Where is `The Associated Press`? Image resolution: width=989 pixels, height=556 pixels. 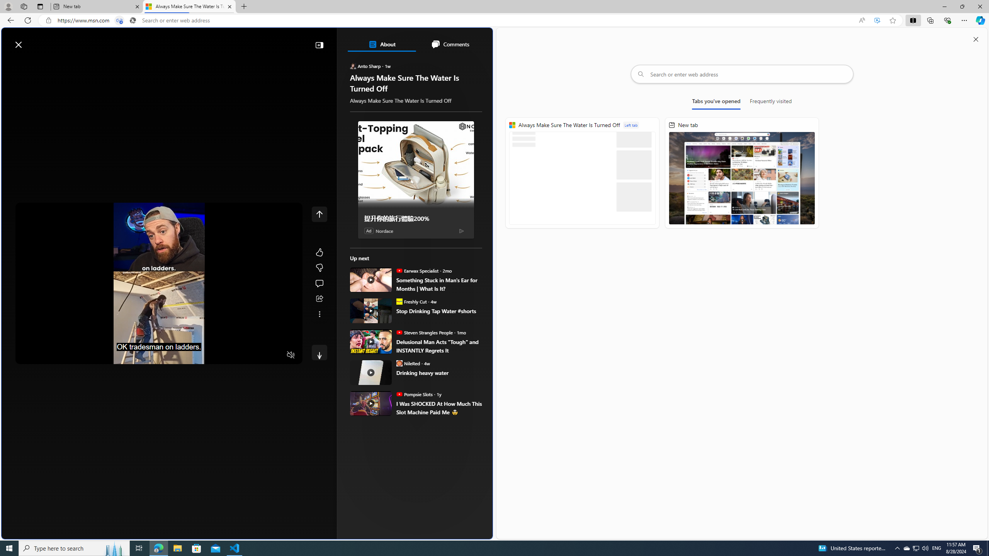 The Associated Press is located at coordinates (377, 249).